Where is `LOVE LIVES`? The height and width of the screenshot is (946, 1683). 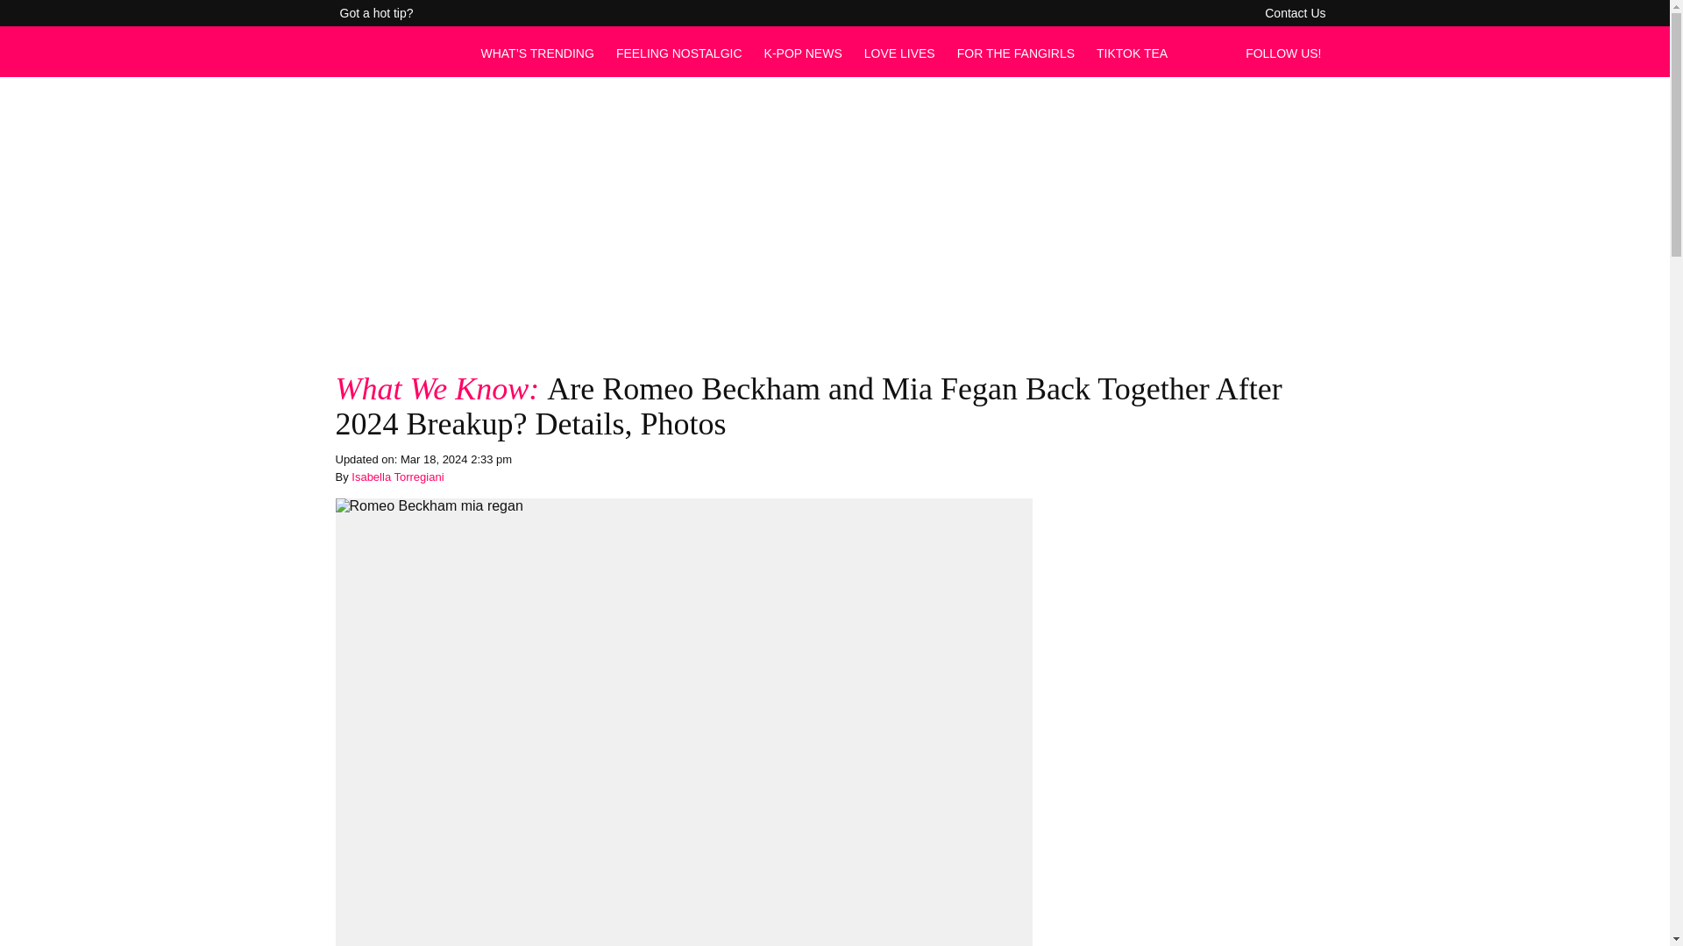 LOVE LIVES is located at coordinates (899, 53).